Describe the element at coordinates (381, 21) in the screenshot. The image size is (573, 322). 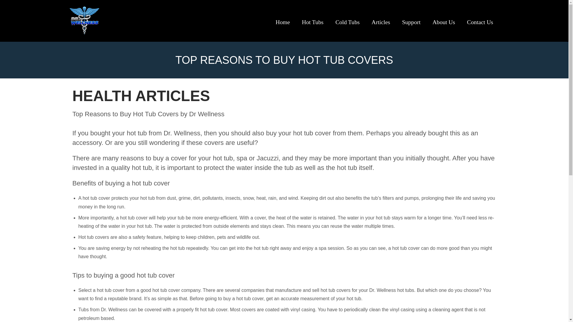
I see `Articles` at that location.